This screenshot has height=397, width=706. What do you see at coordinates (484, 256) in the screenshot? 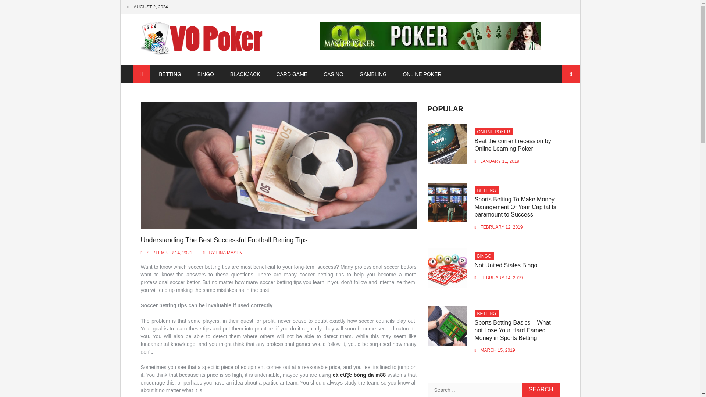
I see `BINGO` at bounding box center [484, 256].